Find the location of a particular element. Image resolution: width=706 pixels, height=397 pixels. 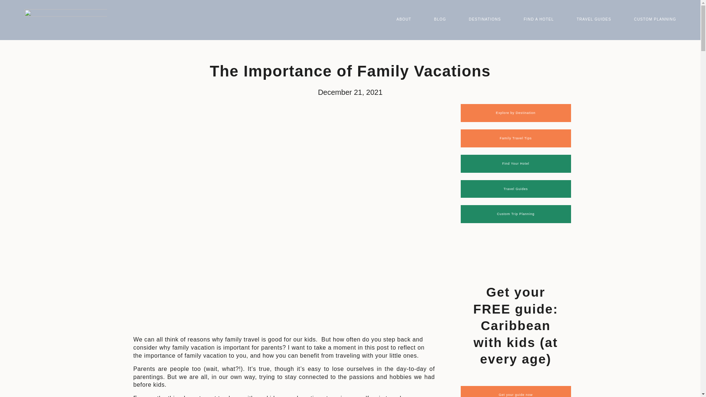

ABOUT is located at coordinates (403, 20).